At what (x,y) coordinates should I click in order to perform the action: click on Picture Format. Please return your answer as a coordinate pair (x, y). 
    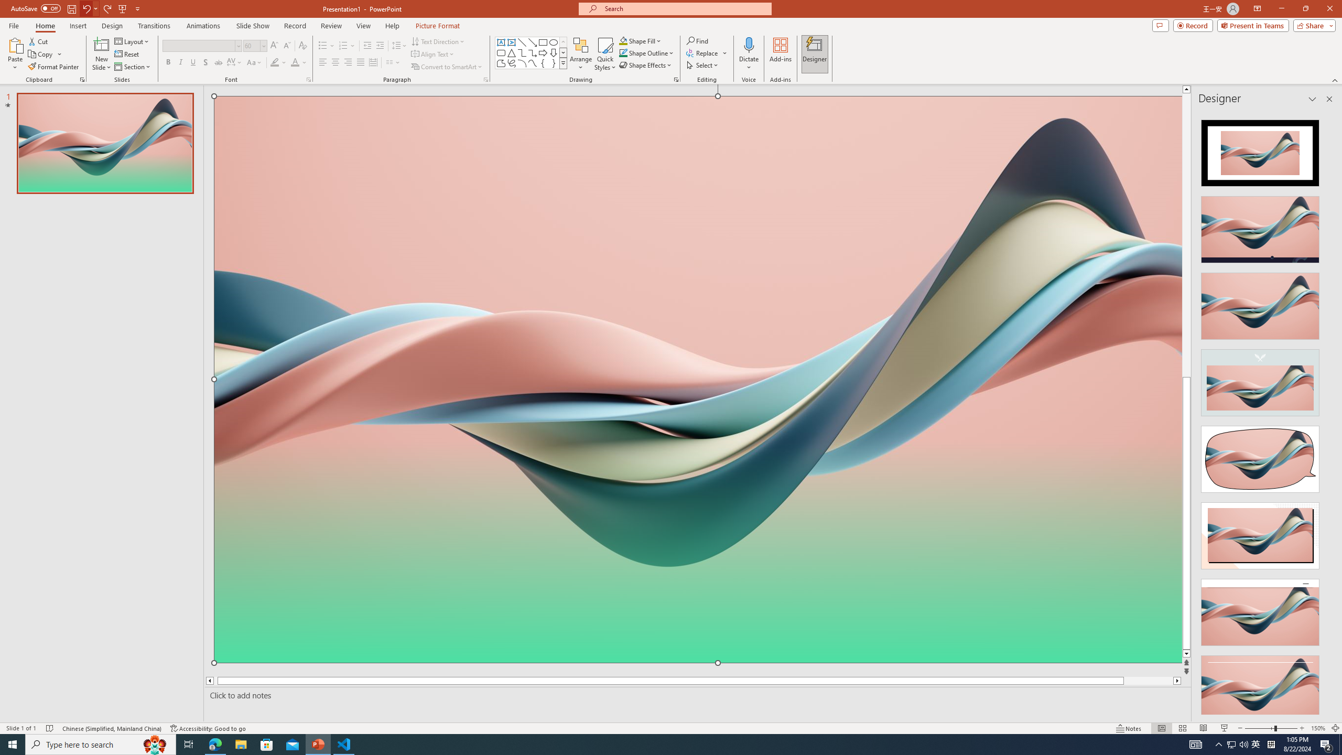
    Looking at the image, I should click on (438, 26).